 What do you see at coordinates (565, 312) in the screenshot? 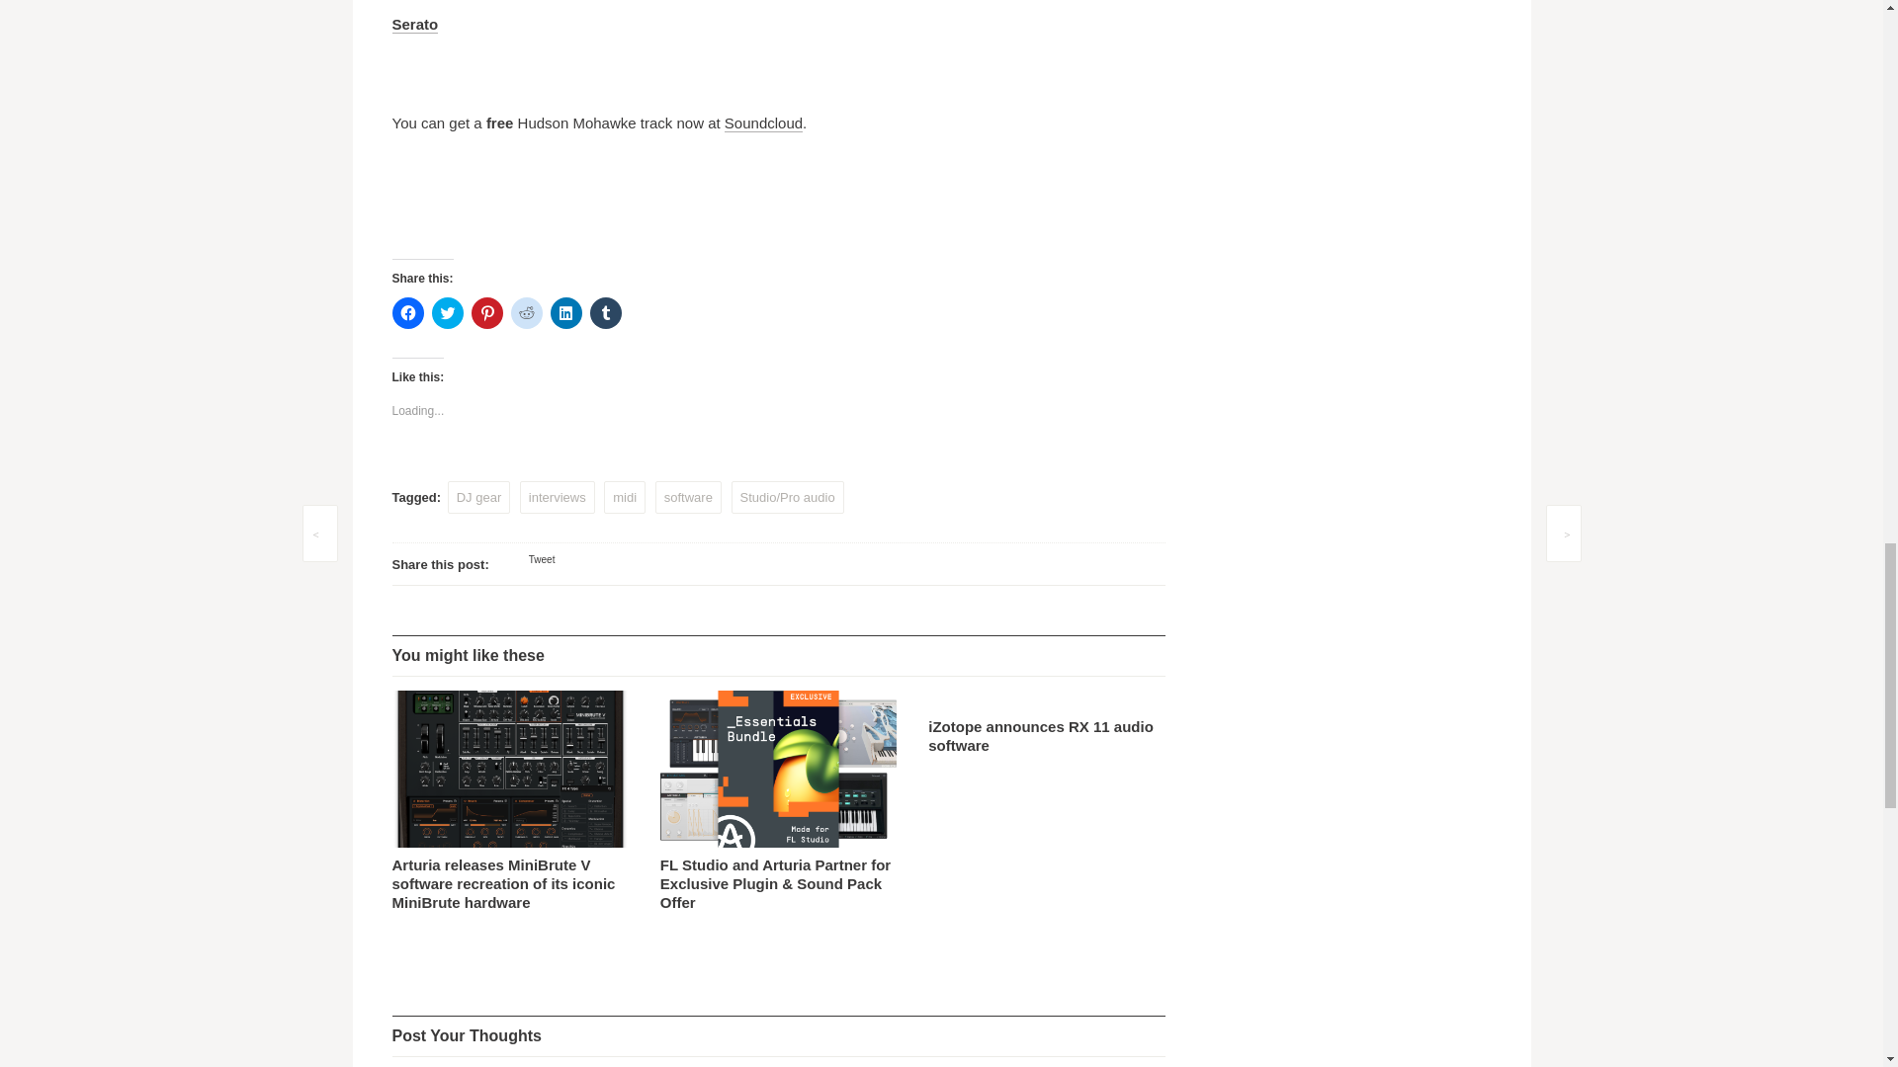
I see `Click to share on LinkedIn` at bounding box center [565, 312].